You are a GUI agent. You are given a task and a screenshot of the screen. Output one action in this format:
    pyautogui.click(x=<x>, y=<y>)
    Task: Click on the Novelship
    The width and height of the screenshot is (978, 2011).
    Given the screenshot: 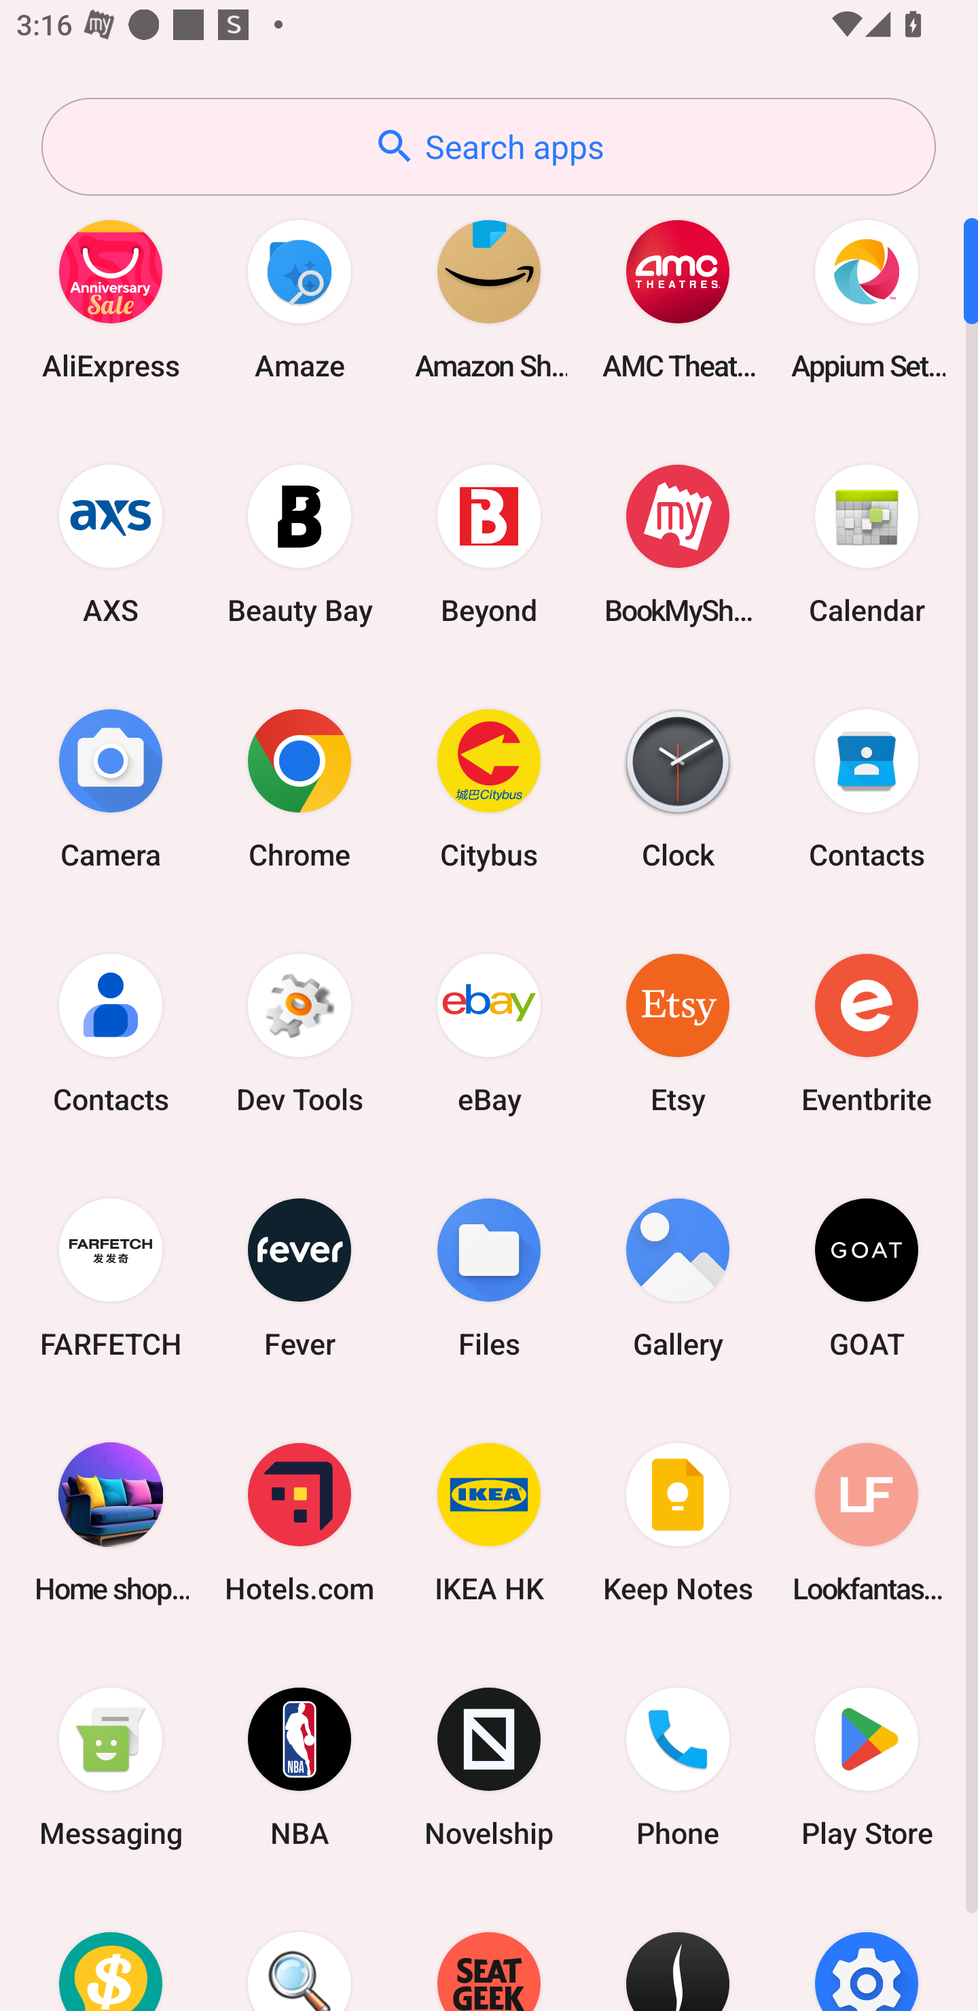 What is the action you would take?
    pyautogui.click(x=489, y=1768)
    